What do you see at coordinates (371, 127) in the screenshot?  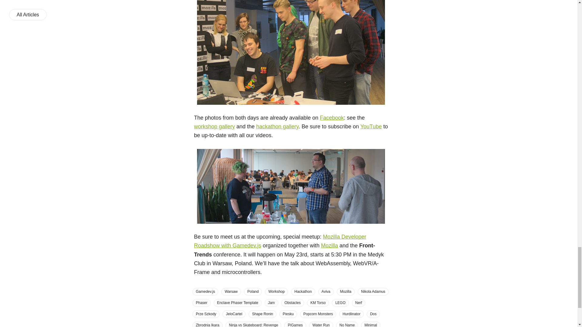 I see `YouTube` at bounding box center [371, 127].